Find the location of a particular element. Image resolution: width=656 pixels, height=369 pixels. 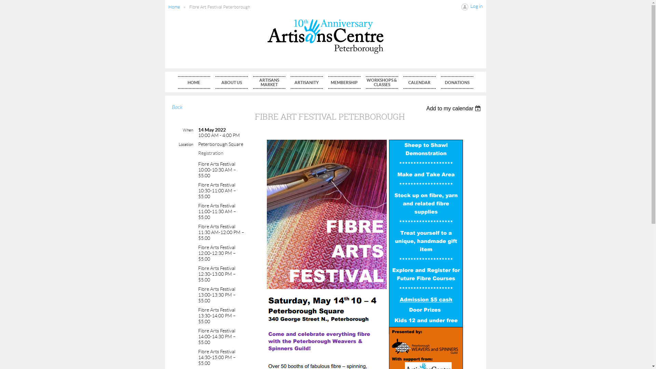

Back is located at coordinates (177, 107).